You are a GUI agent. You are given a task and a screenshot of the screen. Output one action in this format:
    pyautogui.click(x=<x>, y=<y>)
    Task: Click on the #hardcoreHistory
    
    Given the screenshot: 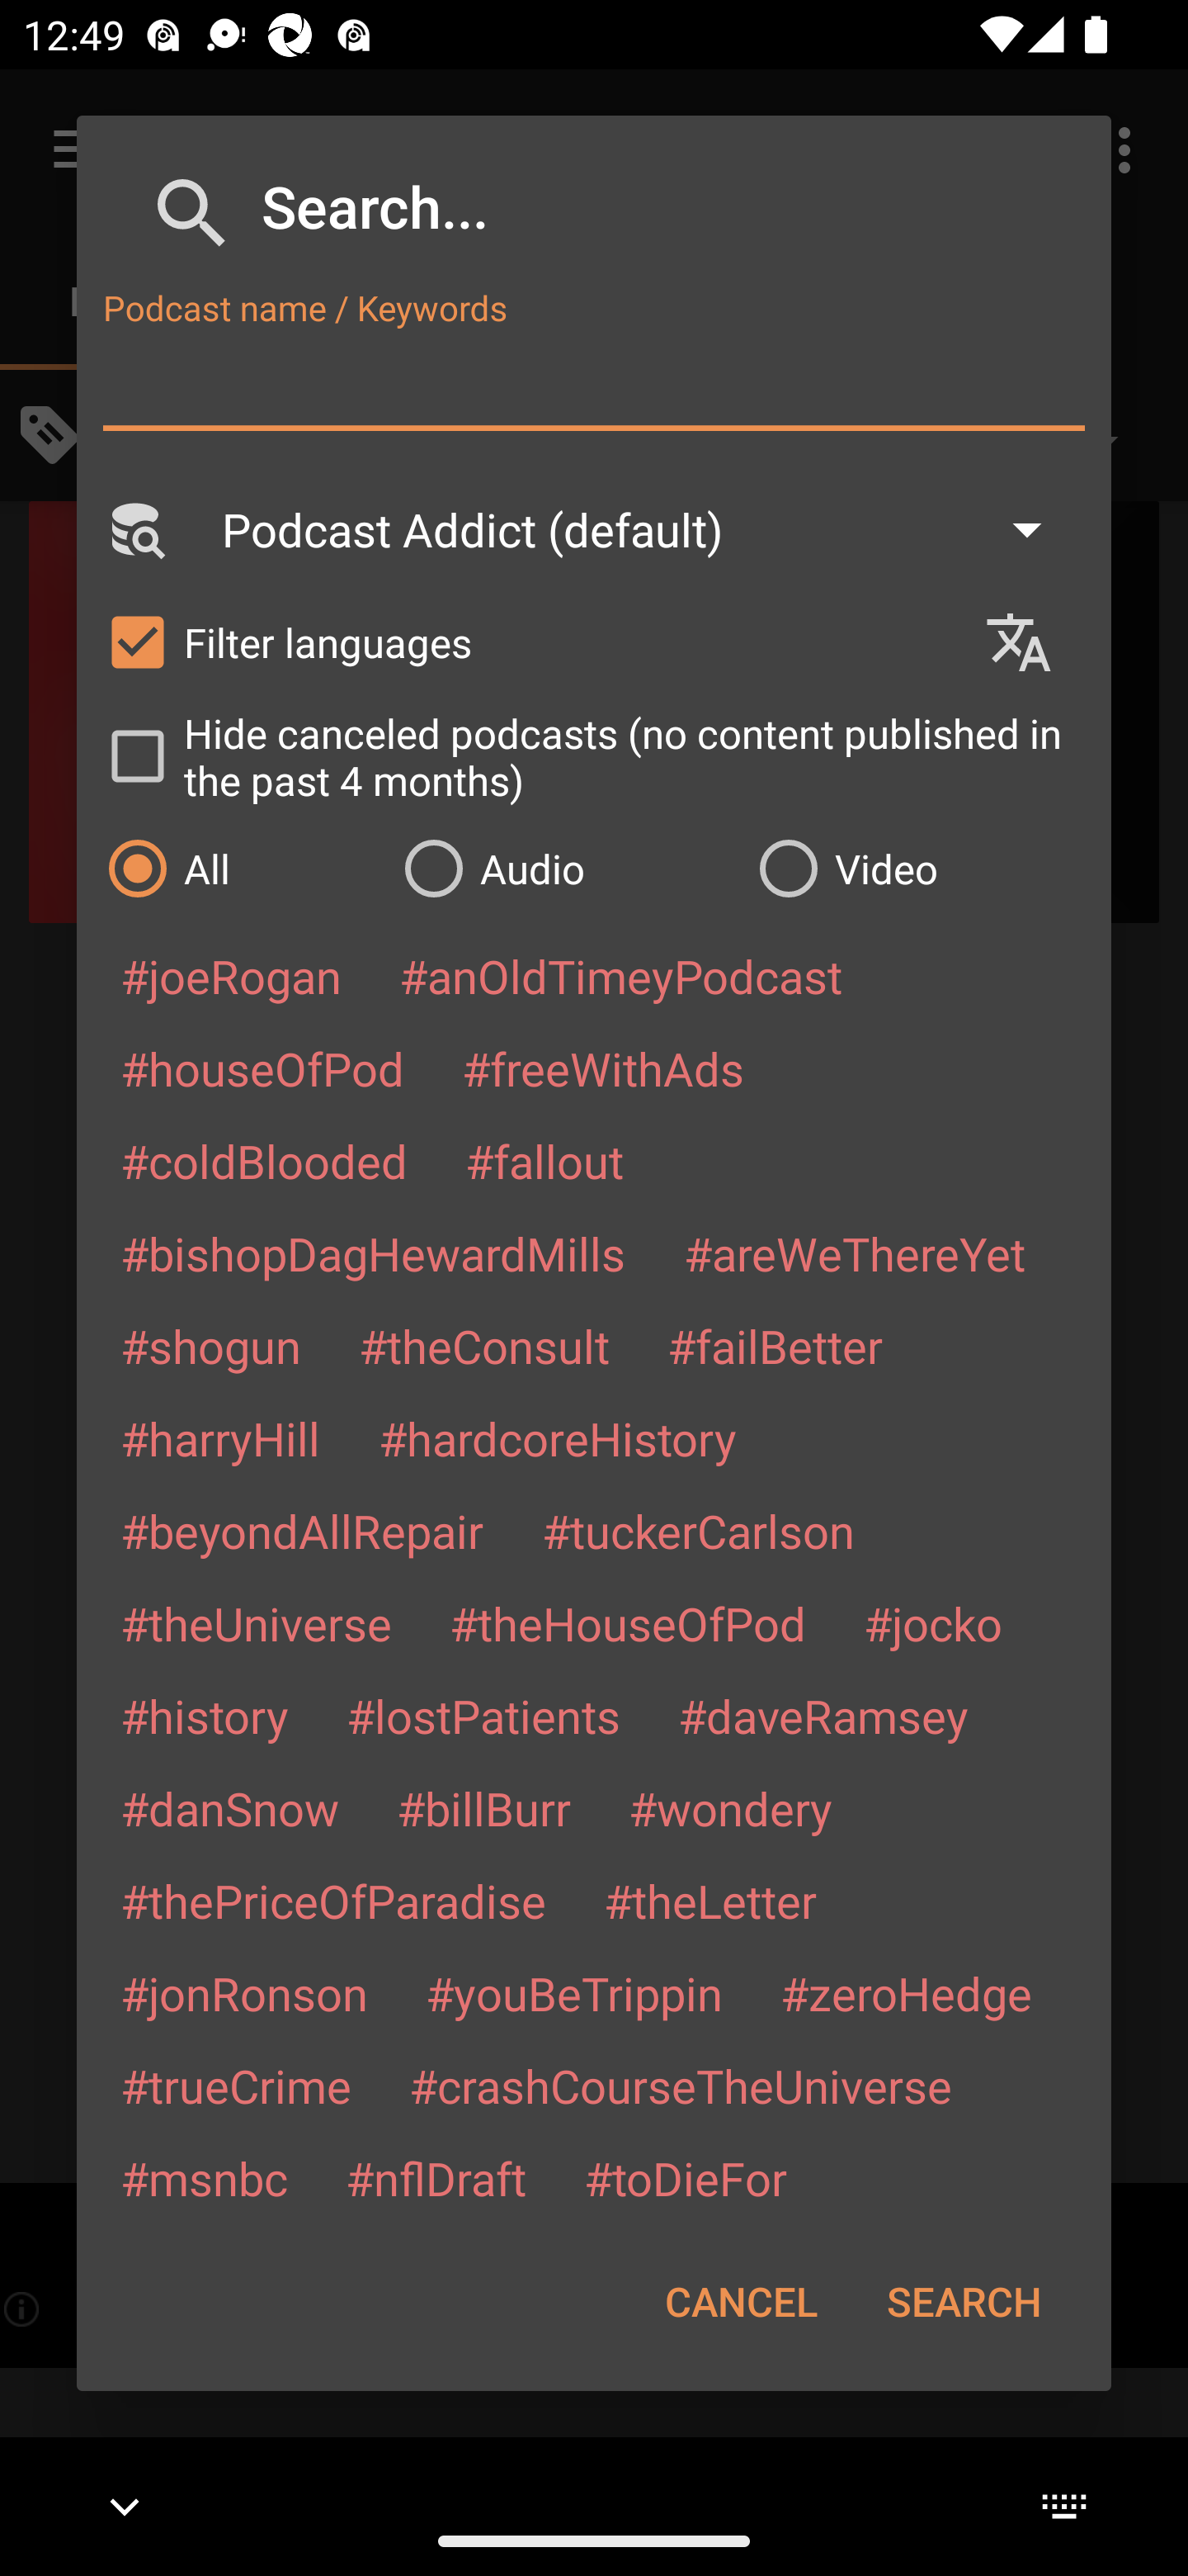 What is the action you would take?
    pyautogui.click(x=558, y=1438)
    